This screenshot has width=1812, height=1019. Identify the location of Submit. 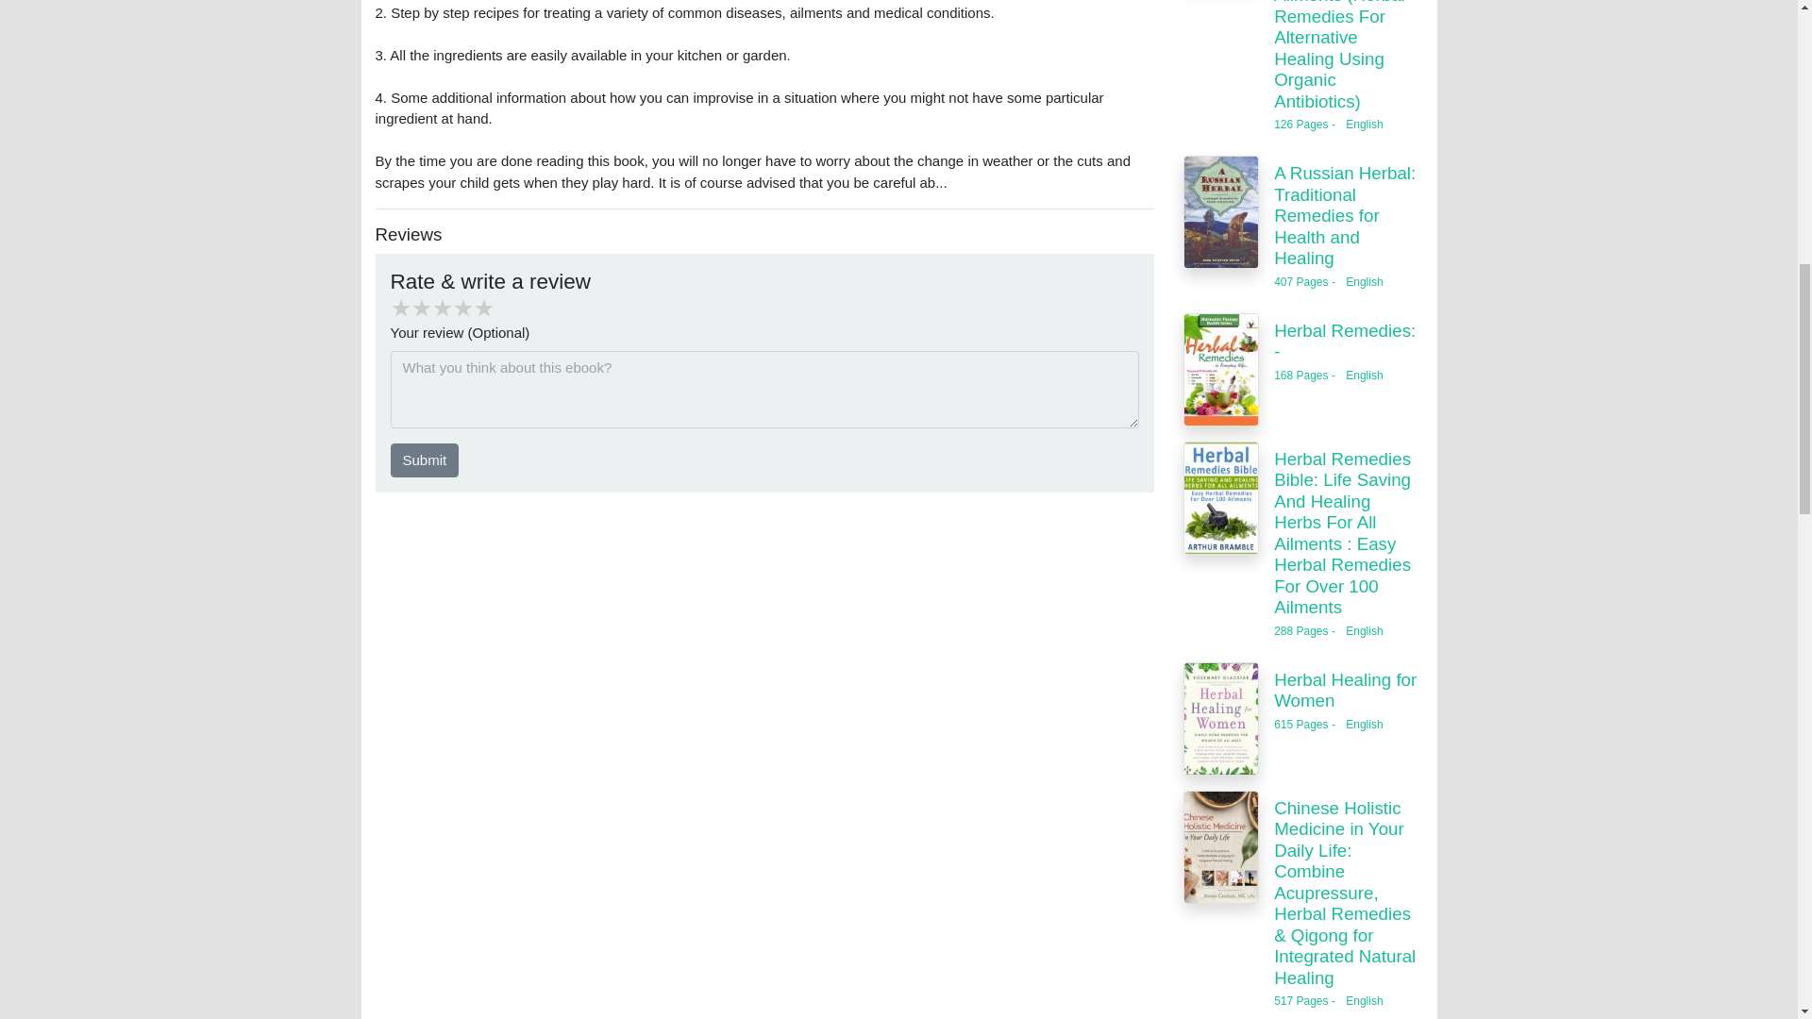
(425, 460).